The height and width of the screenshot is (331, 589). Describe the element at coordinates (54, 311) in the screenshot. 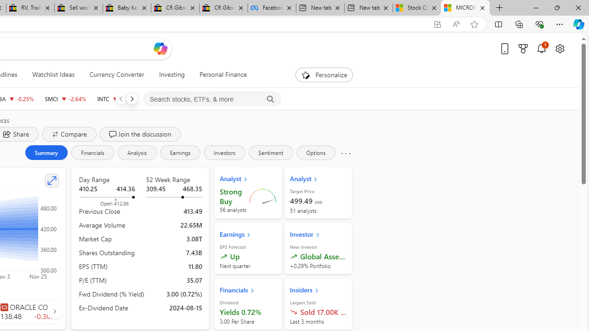

I see `AutomationID: finance_carousel_navi_right` at that location.